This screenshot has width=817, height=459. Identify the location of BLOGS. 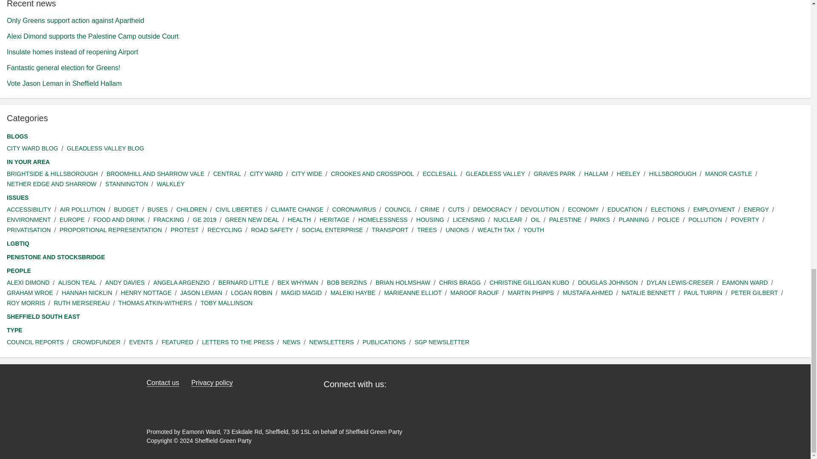
(17, 136).